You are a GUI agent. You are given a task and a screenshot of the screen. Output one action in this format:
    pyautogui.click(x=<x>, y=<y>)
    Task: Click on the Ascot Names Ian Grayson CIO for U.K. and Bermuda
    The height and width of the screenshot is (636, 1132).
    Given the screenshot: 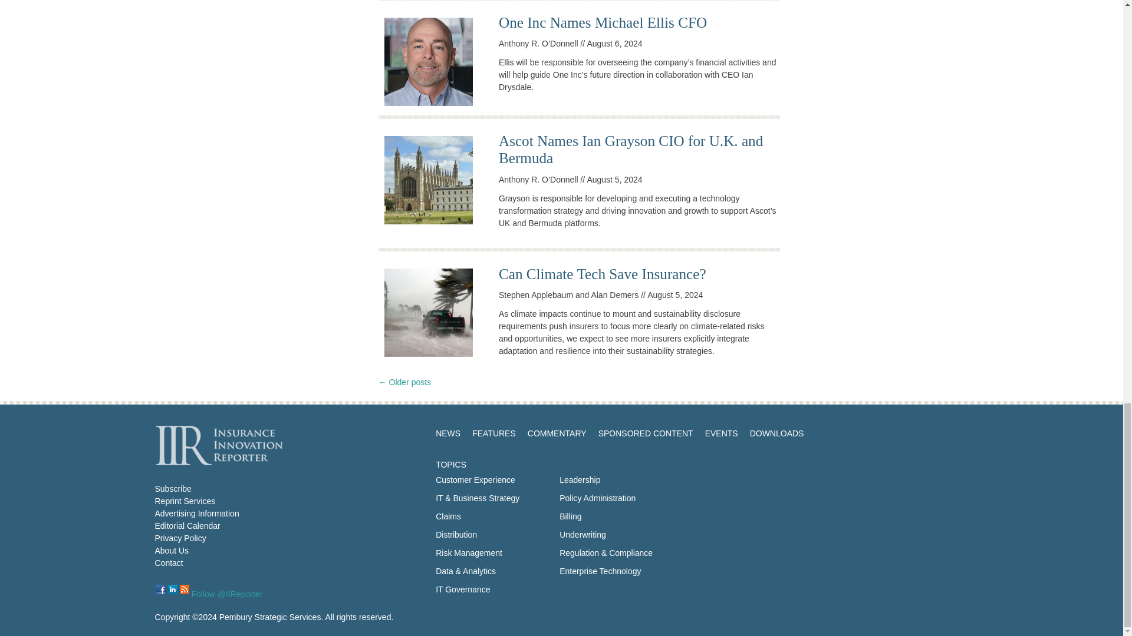 What is the action you would take?
    pyautogui.click(x=631, y=149)
    